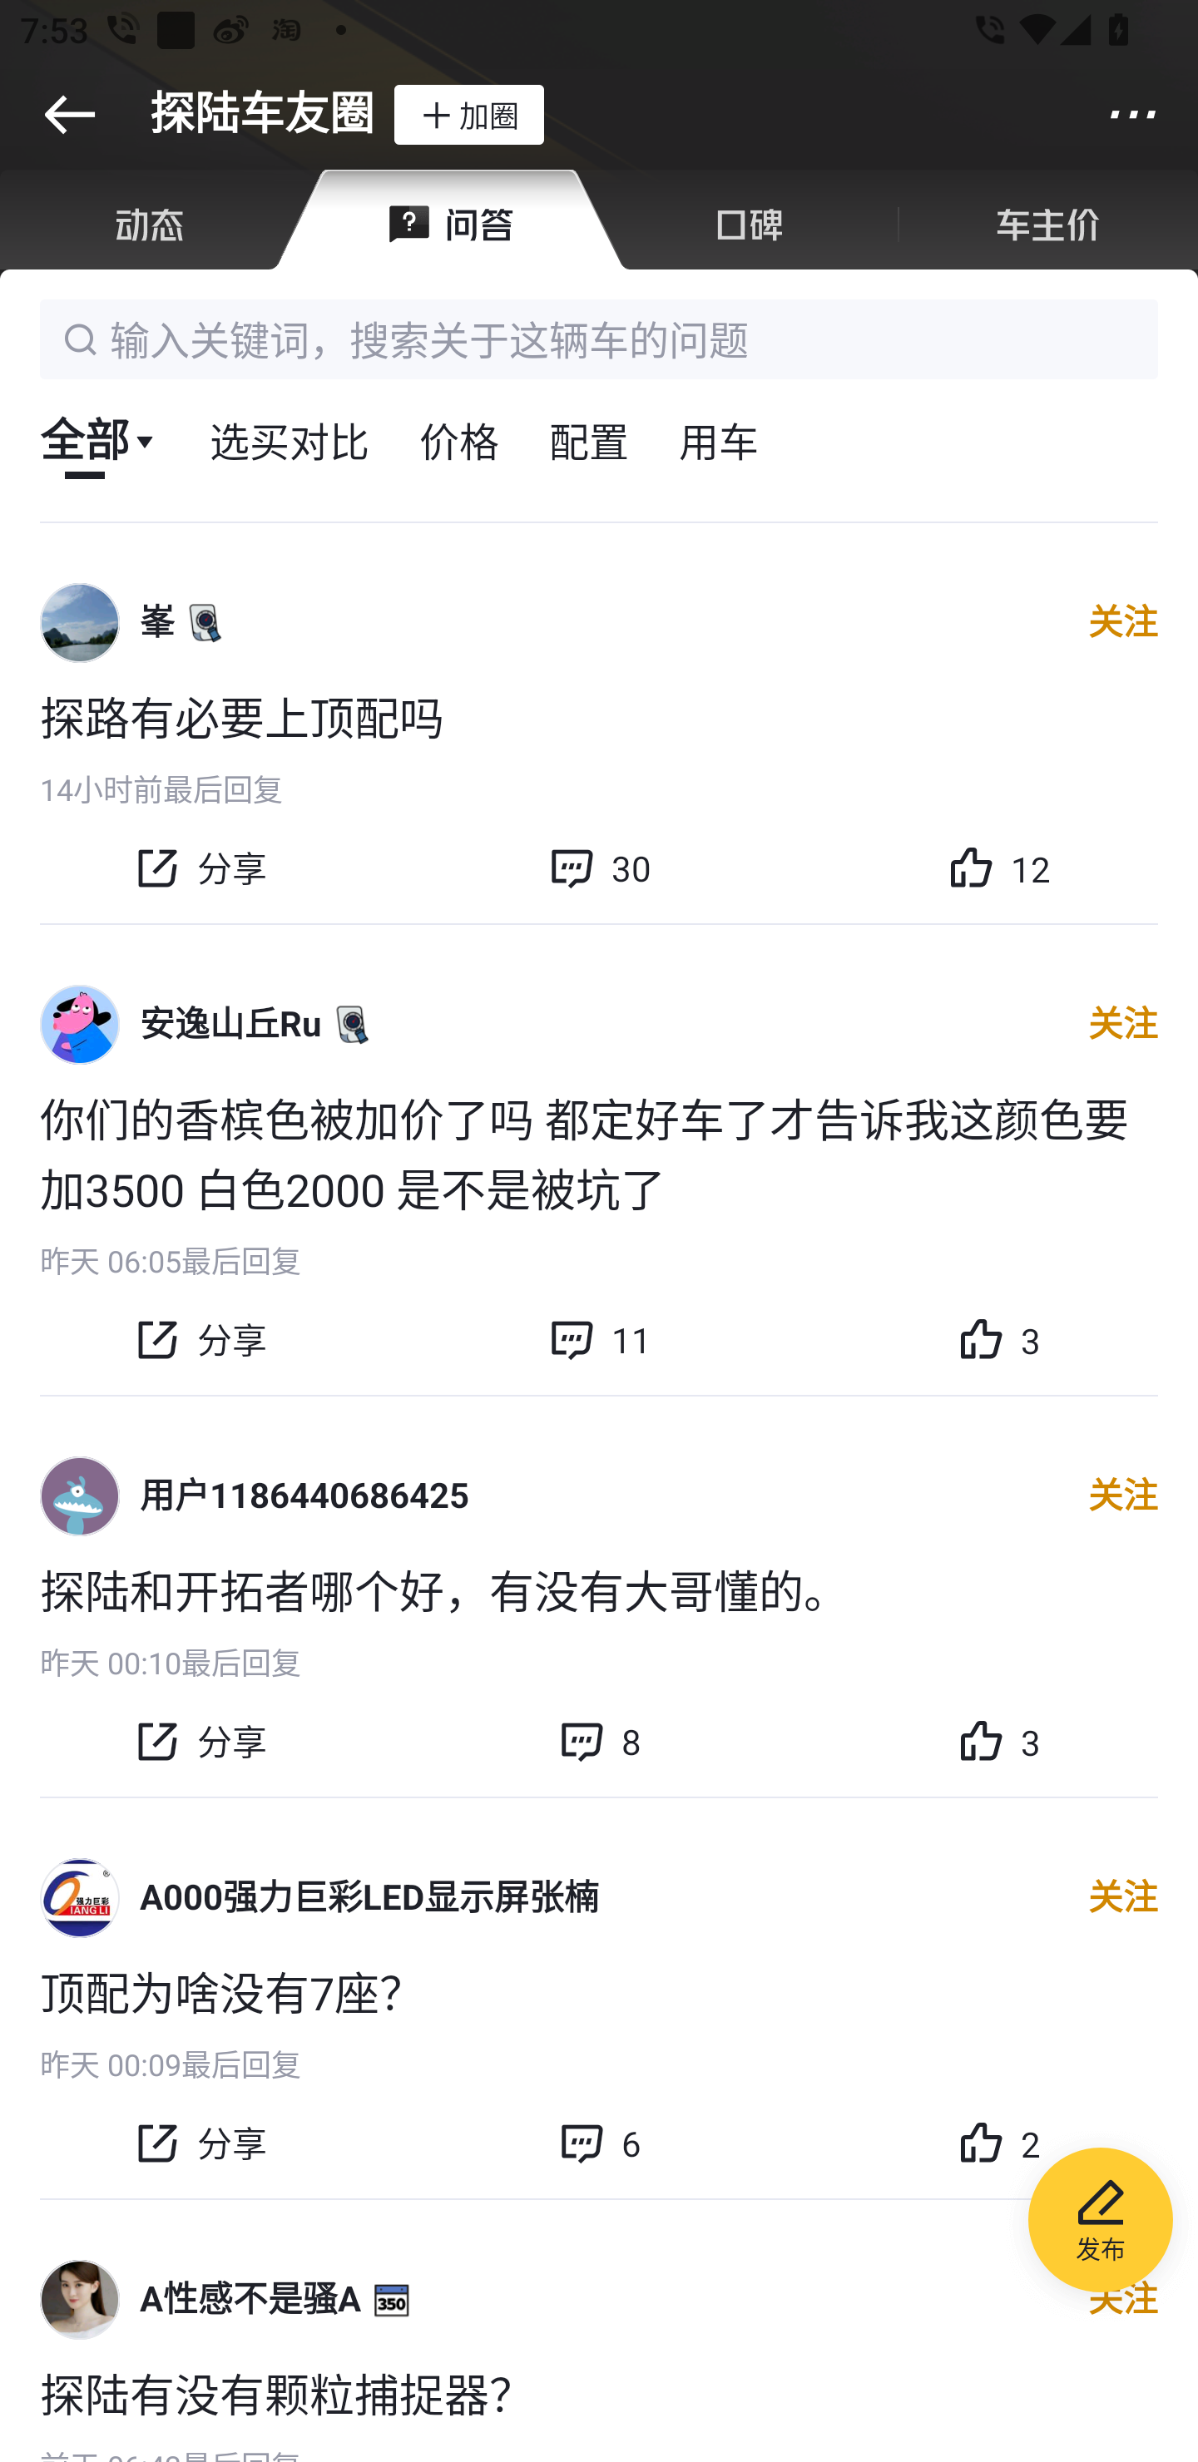 This screenshot has width=1198, height=2462. Describe the element at coordinates (157, 622) in the screenshot. I see `峯` at that location.